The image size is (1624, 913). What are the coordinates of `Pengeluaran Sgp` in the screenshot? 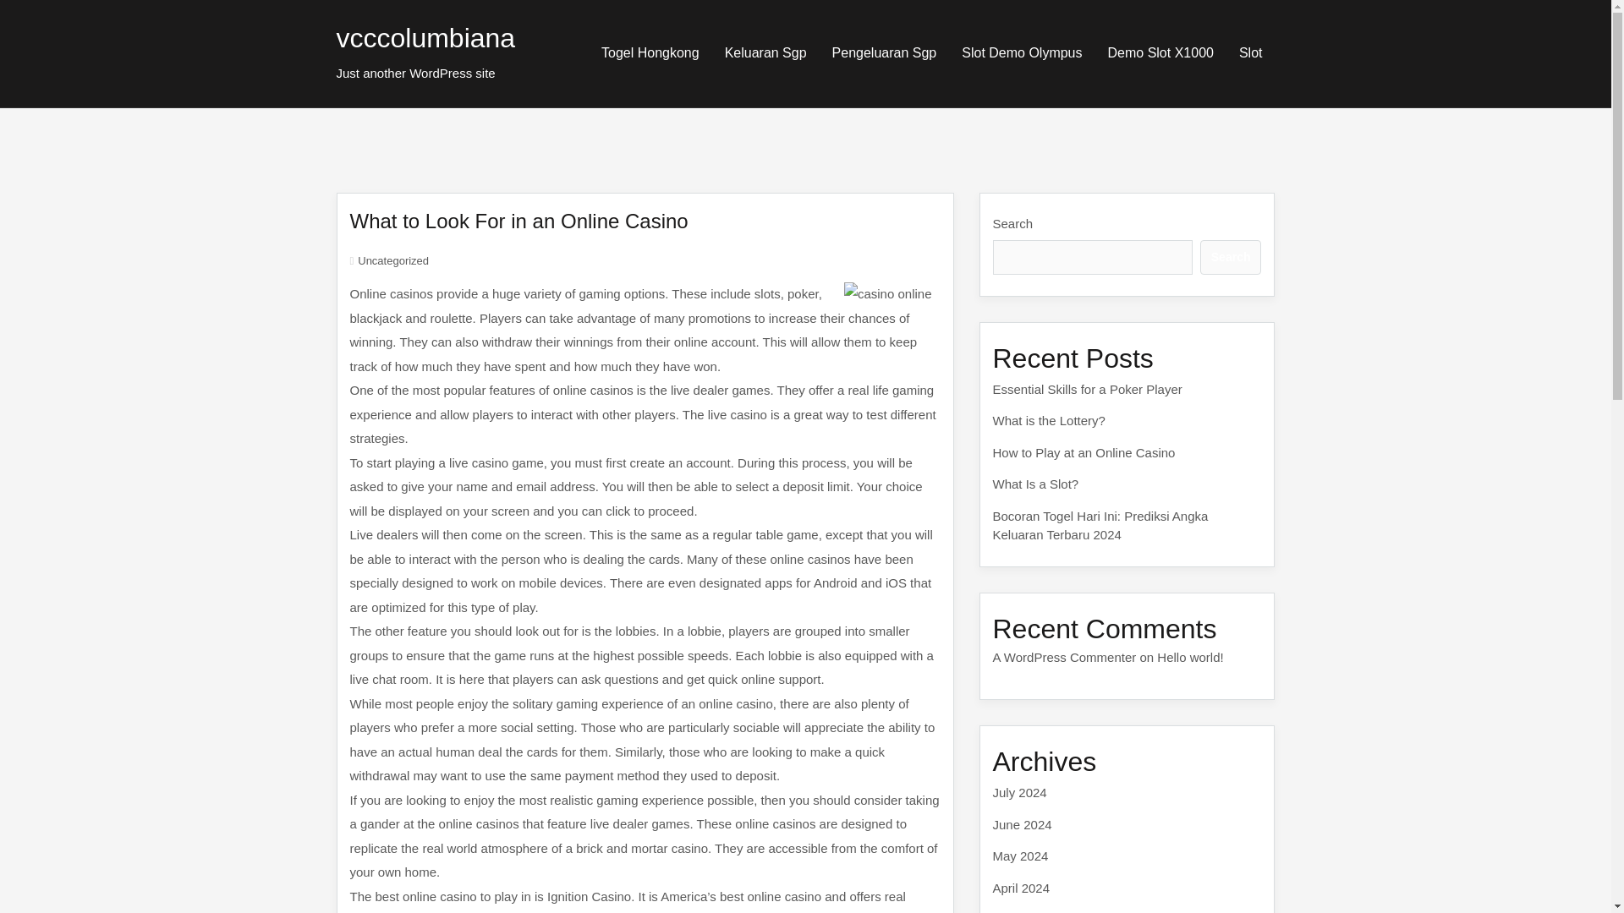 It's located at (885, 52).